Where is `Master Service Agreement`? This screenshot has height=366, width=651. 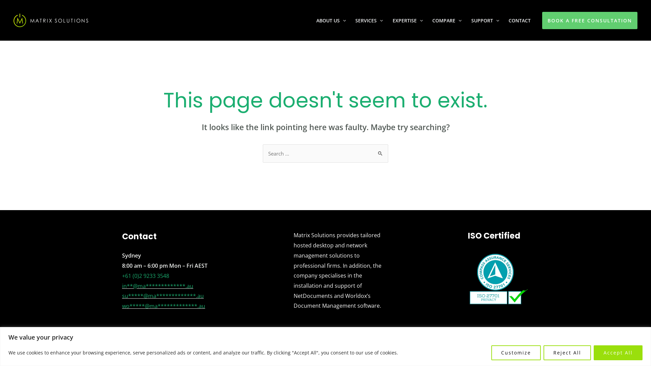
Master Service Agreement is located at coordinates (247, 350).